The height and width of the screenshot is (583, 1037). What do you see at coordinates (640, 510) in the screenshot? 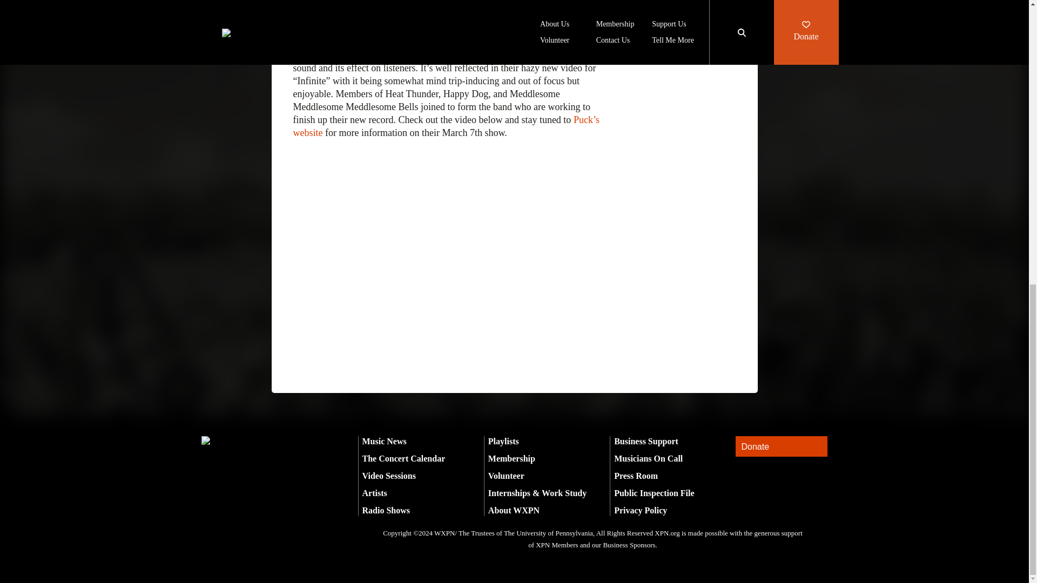
I see `Privacy Policy` at bounding box center [640, 510].